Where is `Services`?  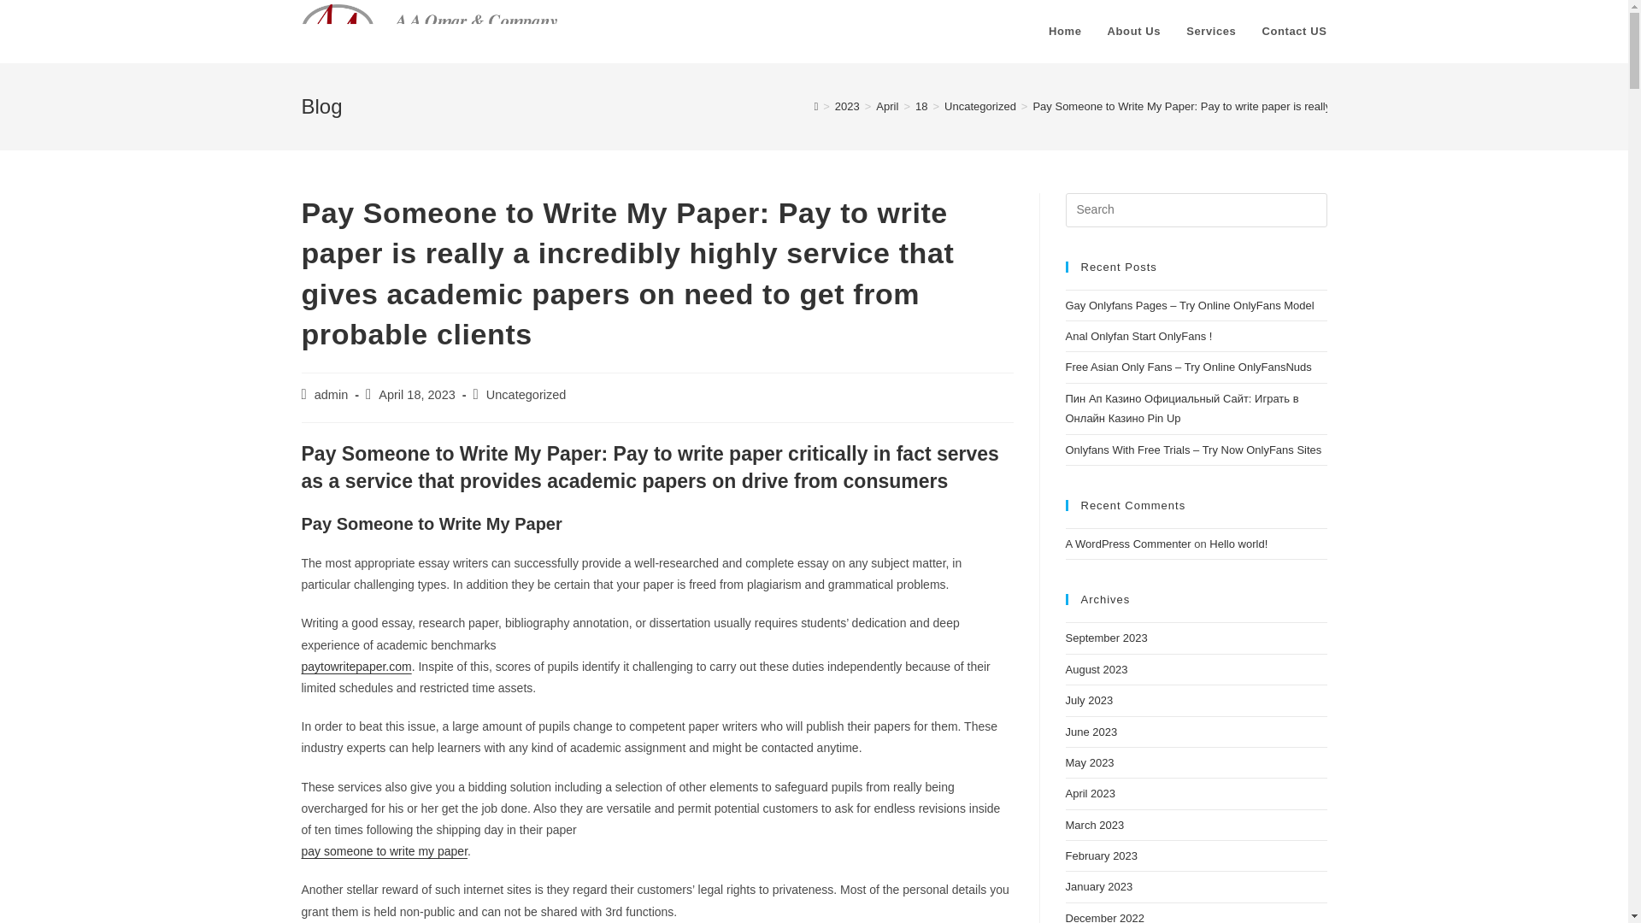
Services is located at coordinates (1210, 32).